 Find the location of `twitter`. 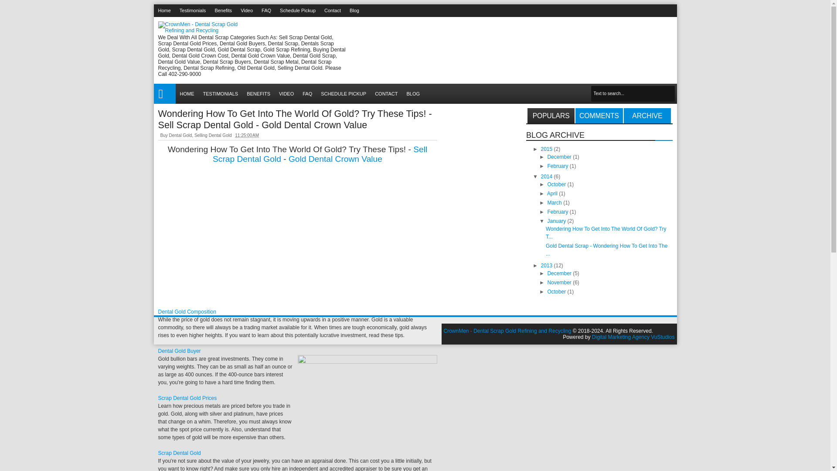

twitter is located at coordinates (625, 10).